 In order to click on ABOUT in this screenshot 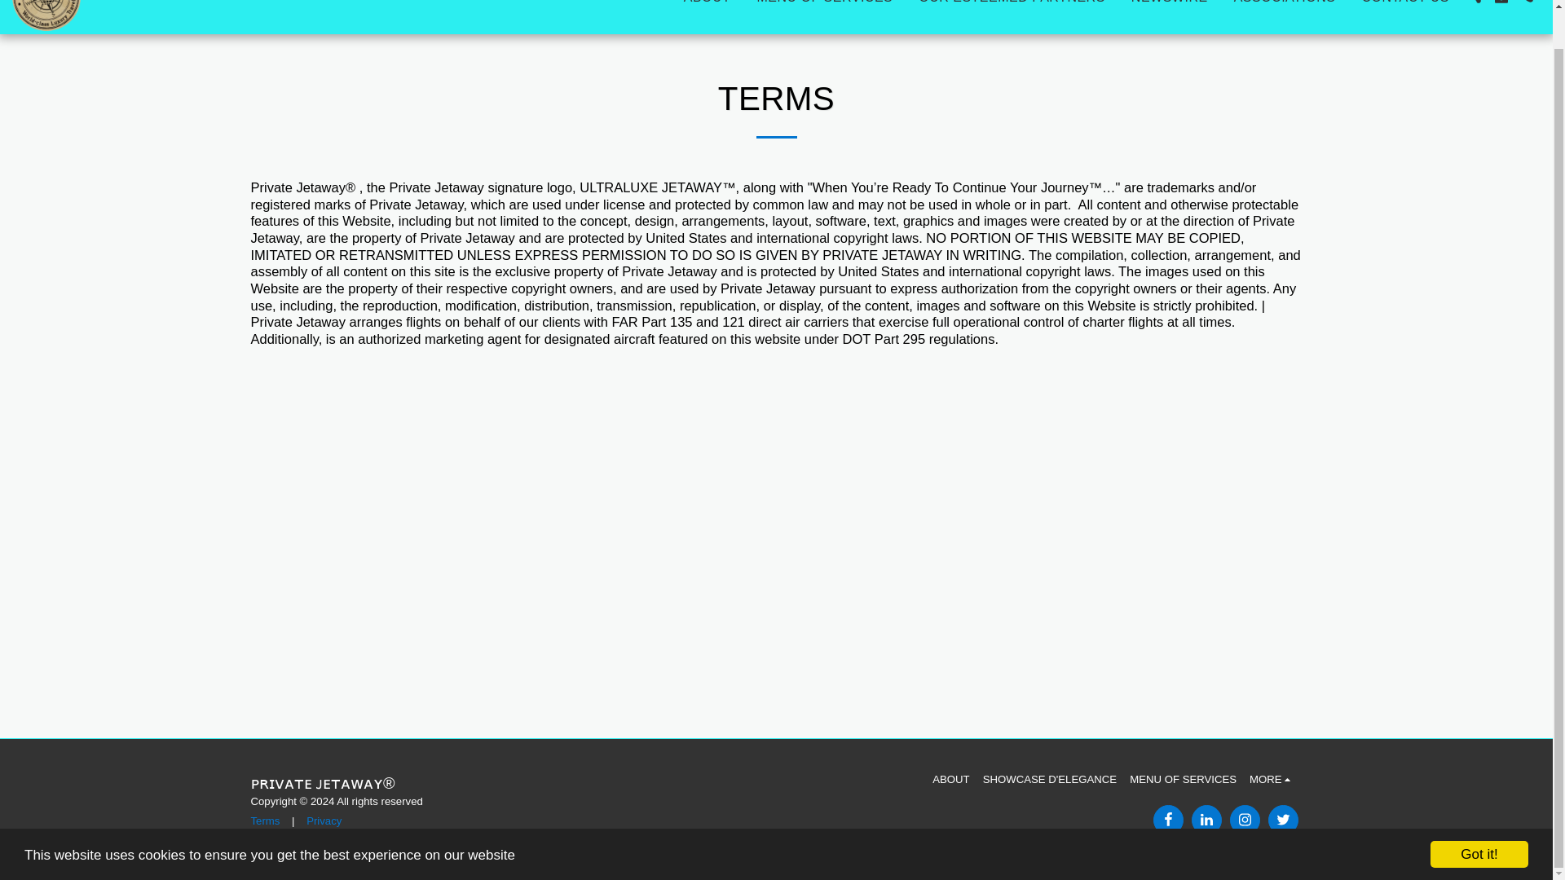, I will do `click(950, 779)`.